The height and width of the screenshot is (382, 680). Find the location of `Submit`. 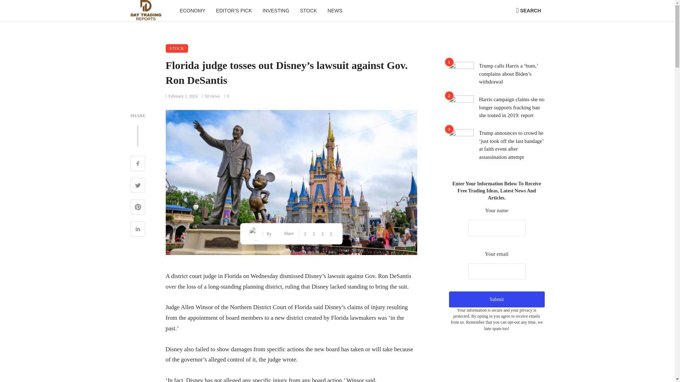

Submit is located at coordinates (497, 299).